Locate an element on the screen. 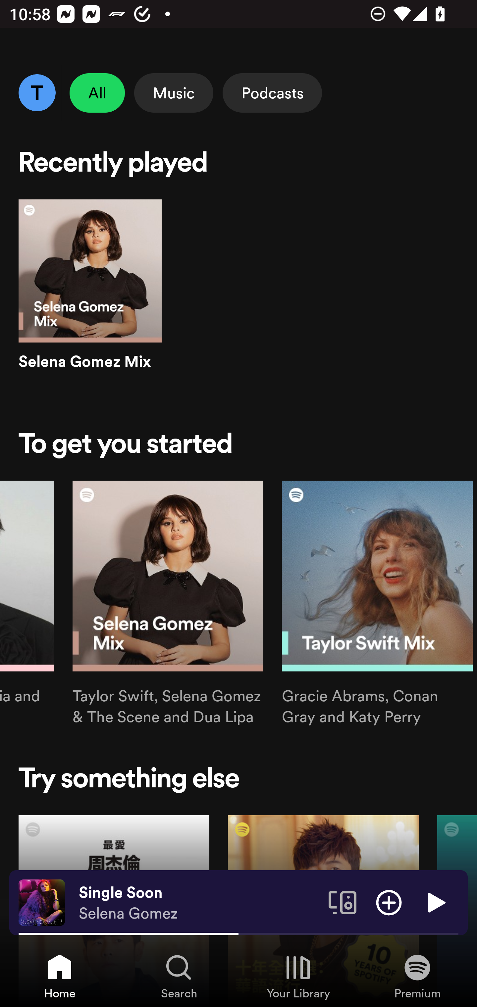  Connect to a device. Opens the devices menu is located at coordinates (343, 902).